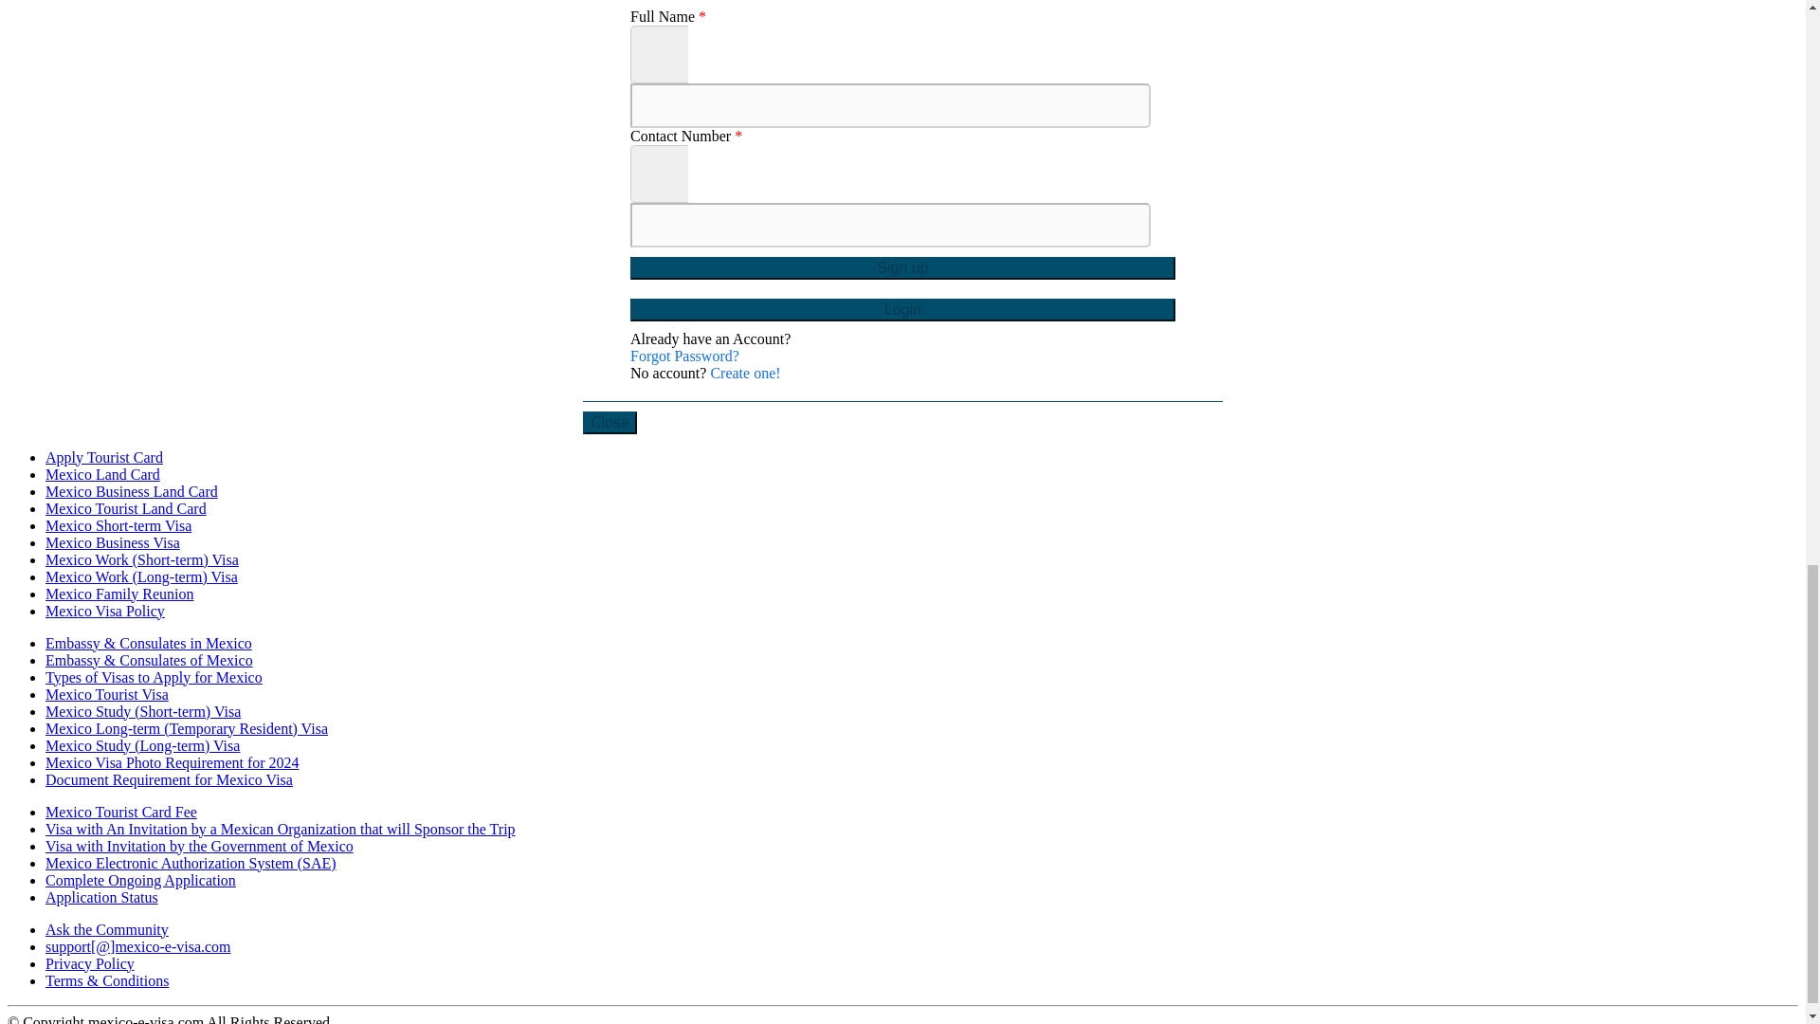 The image size is (1820, 1024). Describe the element at coordinates (610, 423) in the screenshot. I see `Close` at that location.